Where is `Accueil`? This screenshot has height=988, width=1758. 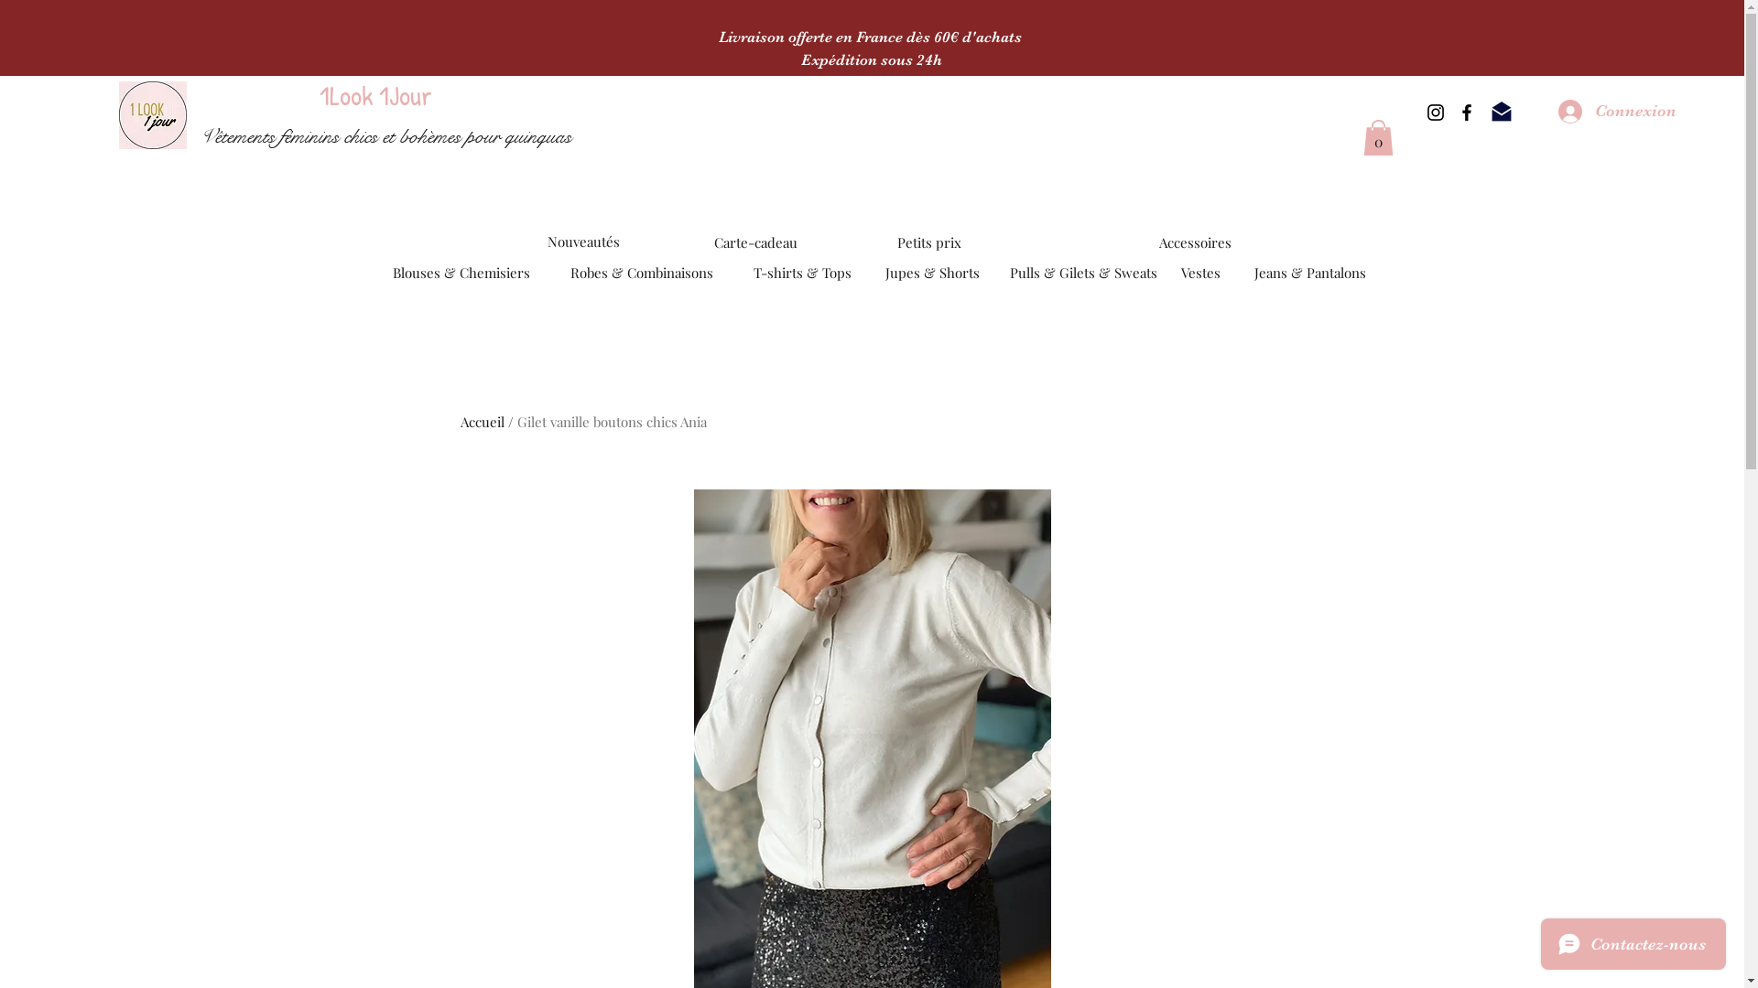
Accueil is located at coordinates (482, 422).